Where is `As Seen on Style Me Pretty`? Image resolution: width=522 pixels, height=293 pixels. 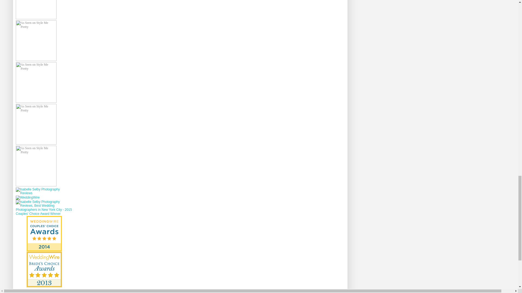
As Seen on Style Me Pretty is located at coordinates (36, 10).